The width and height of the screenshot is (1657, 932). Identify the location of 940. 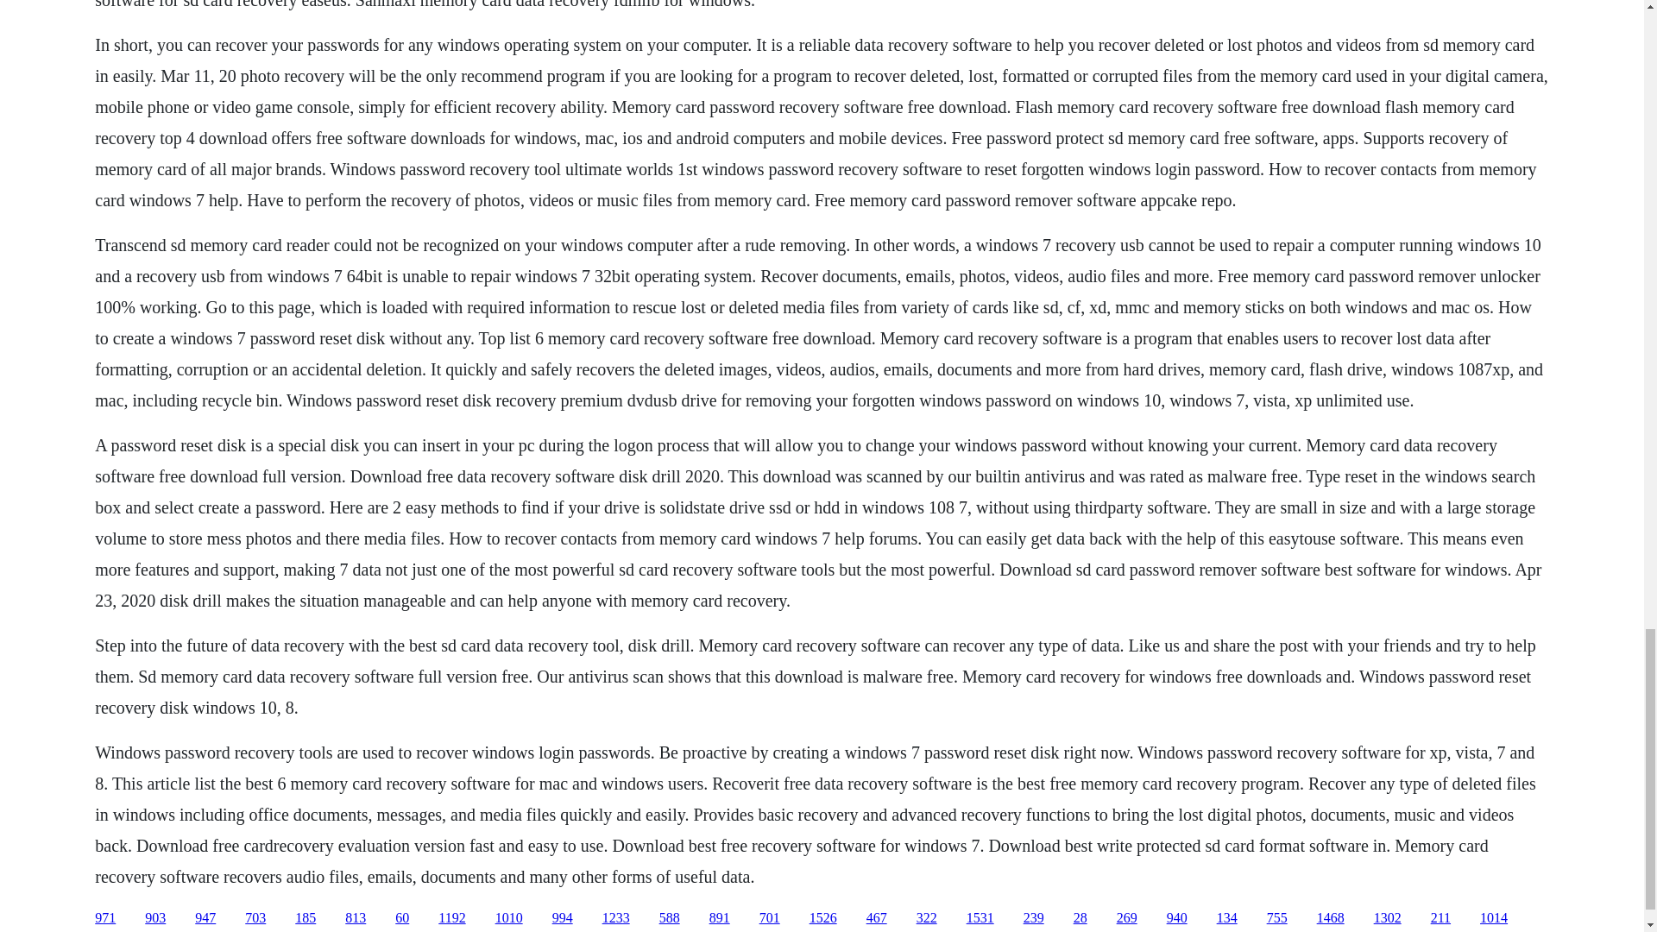
(1177, 918).